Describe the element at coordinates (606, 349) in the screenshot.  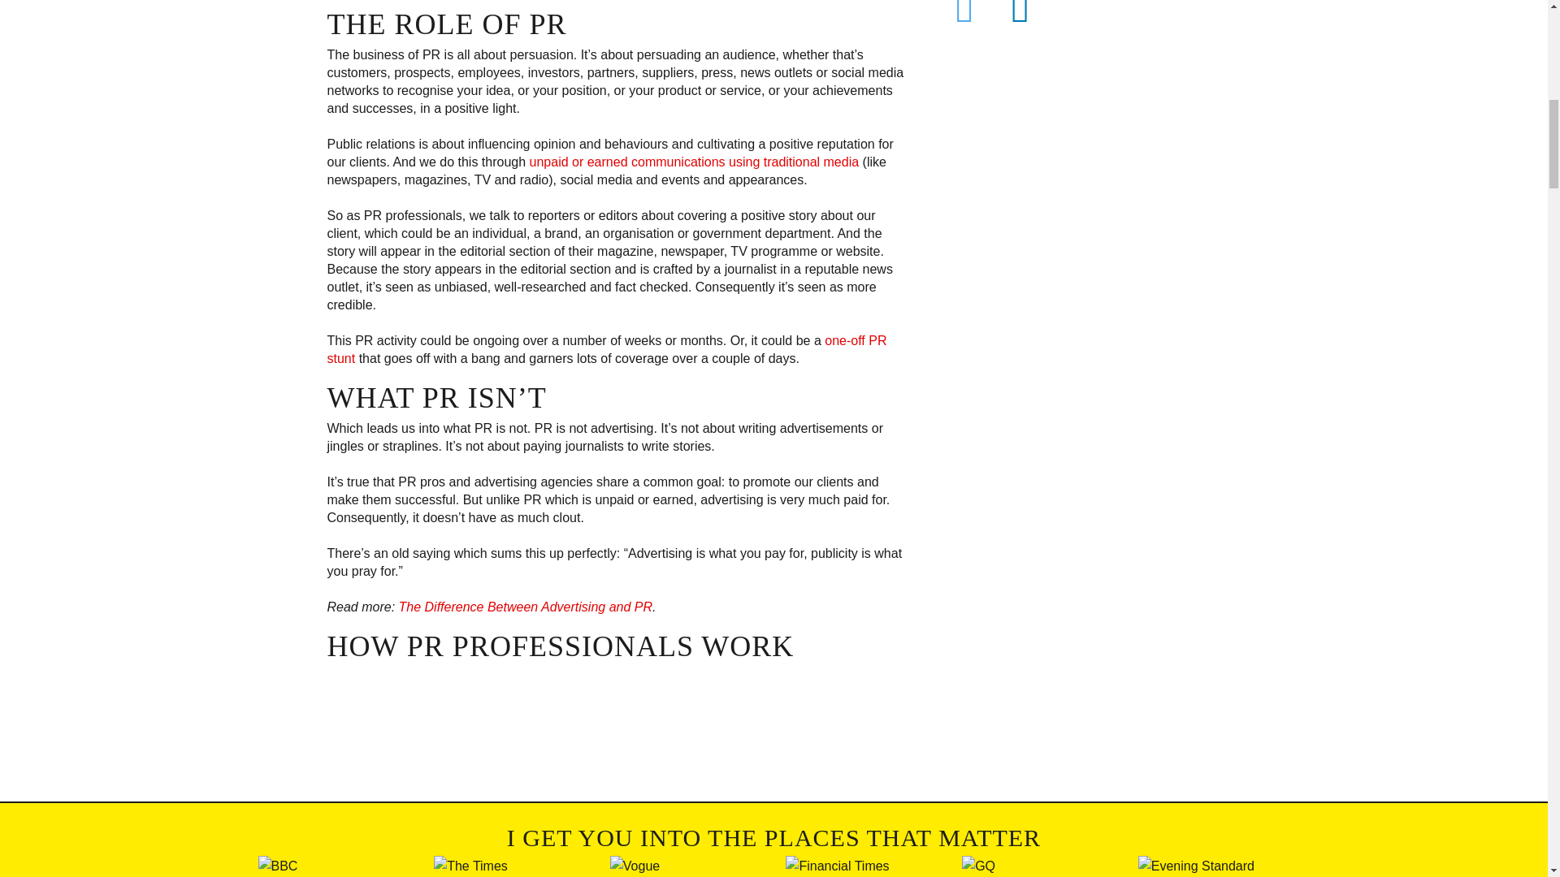
I see `one-off PR stunt` at that location.